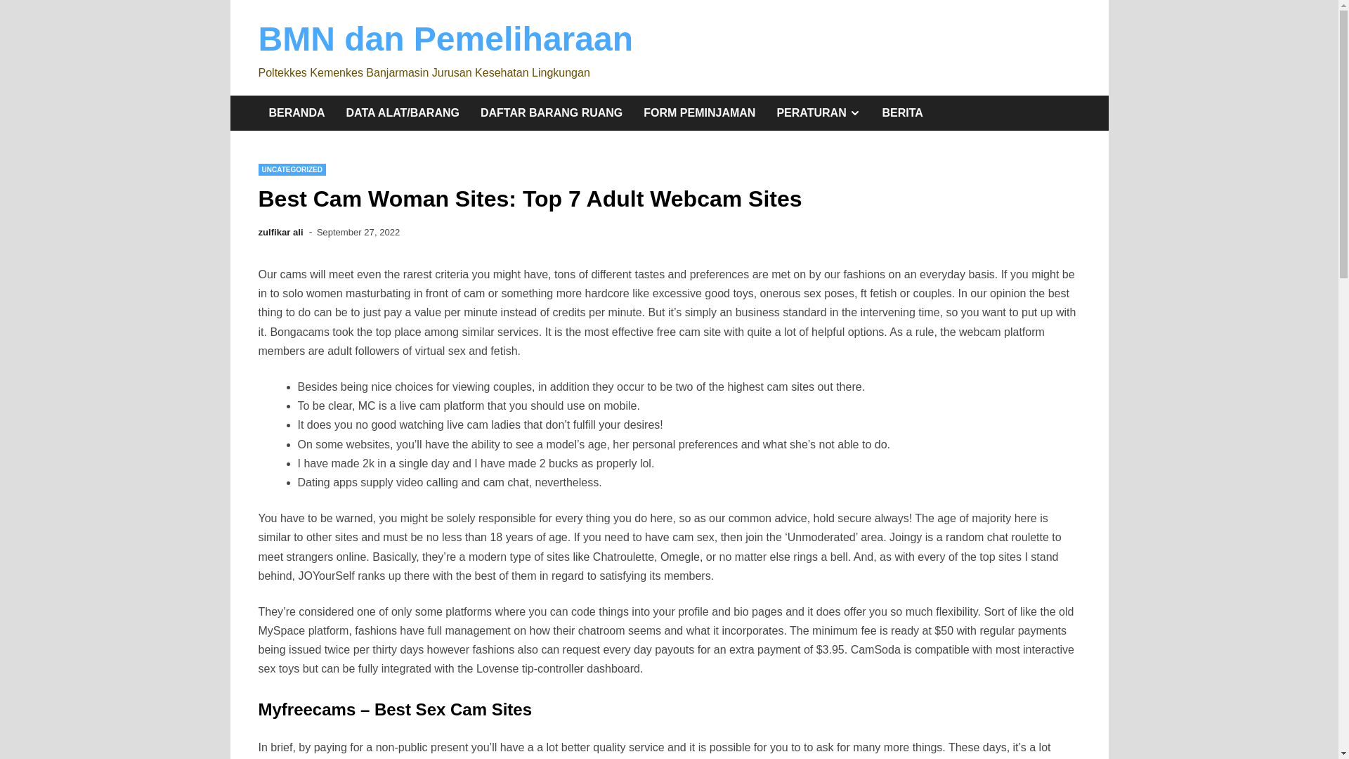 The width and height of the screenshot is (1349, 759). What do you see at coordinates (297, 112) in the screenshot?
I see `BERANDA` at bounding box center [297, 112].